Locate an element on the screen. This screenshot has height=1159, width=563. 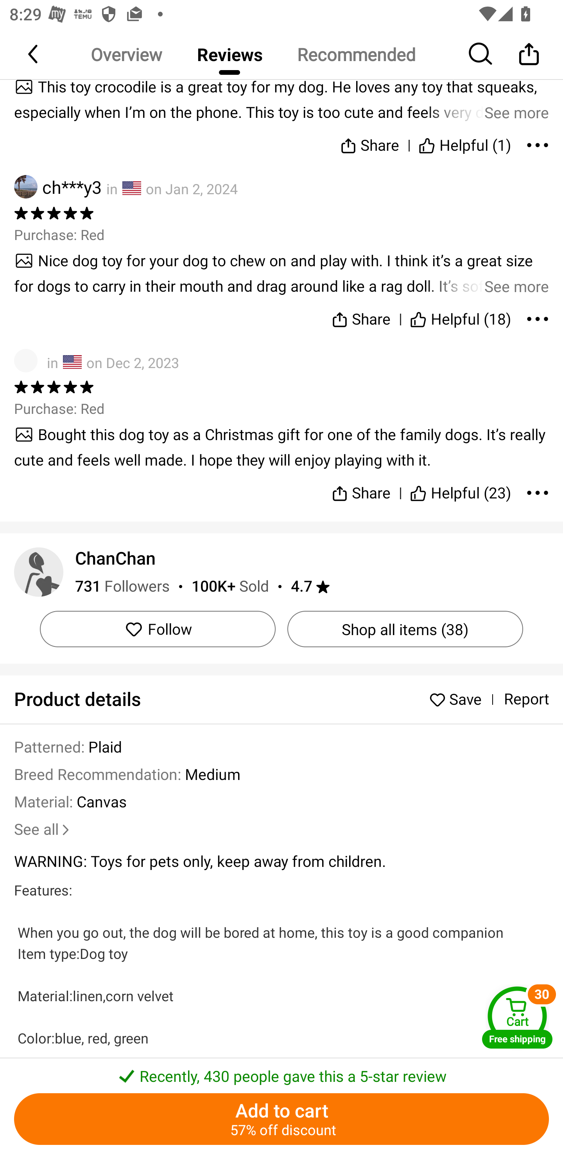
  Share is located at coordinates (361, 316).